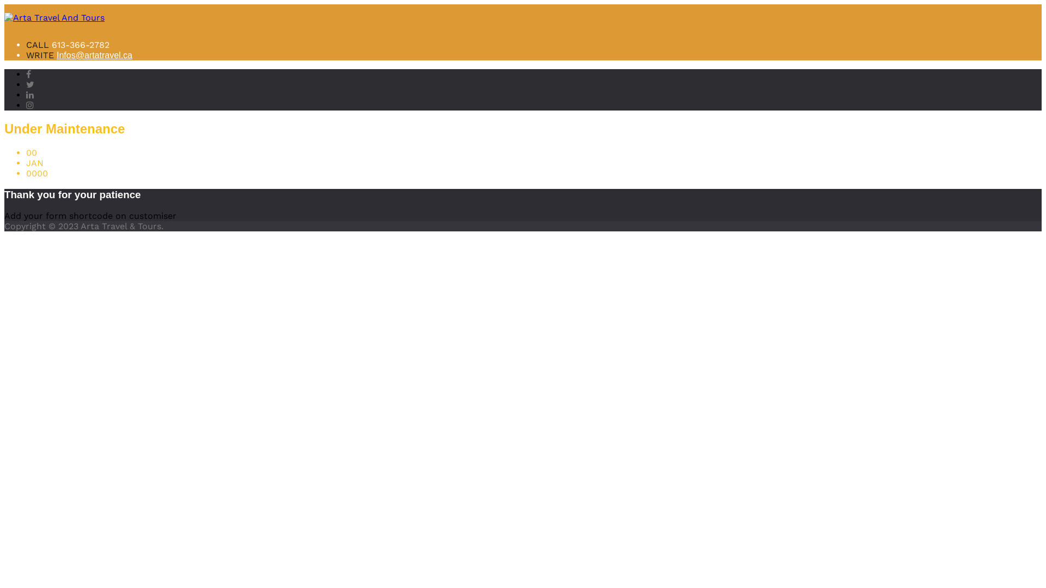 This screenshot has height=588, width=1046. What do you see at coordinates (31, 85) in the screenshot?
I see `Twitter` at bounding box center [31, 85].